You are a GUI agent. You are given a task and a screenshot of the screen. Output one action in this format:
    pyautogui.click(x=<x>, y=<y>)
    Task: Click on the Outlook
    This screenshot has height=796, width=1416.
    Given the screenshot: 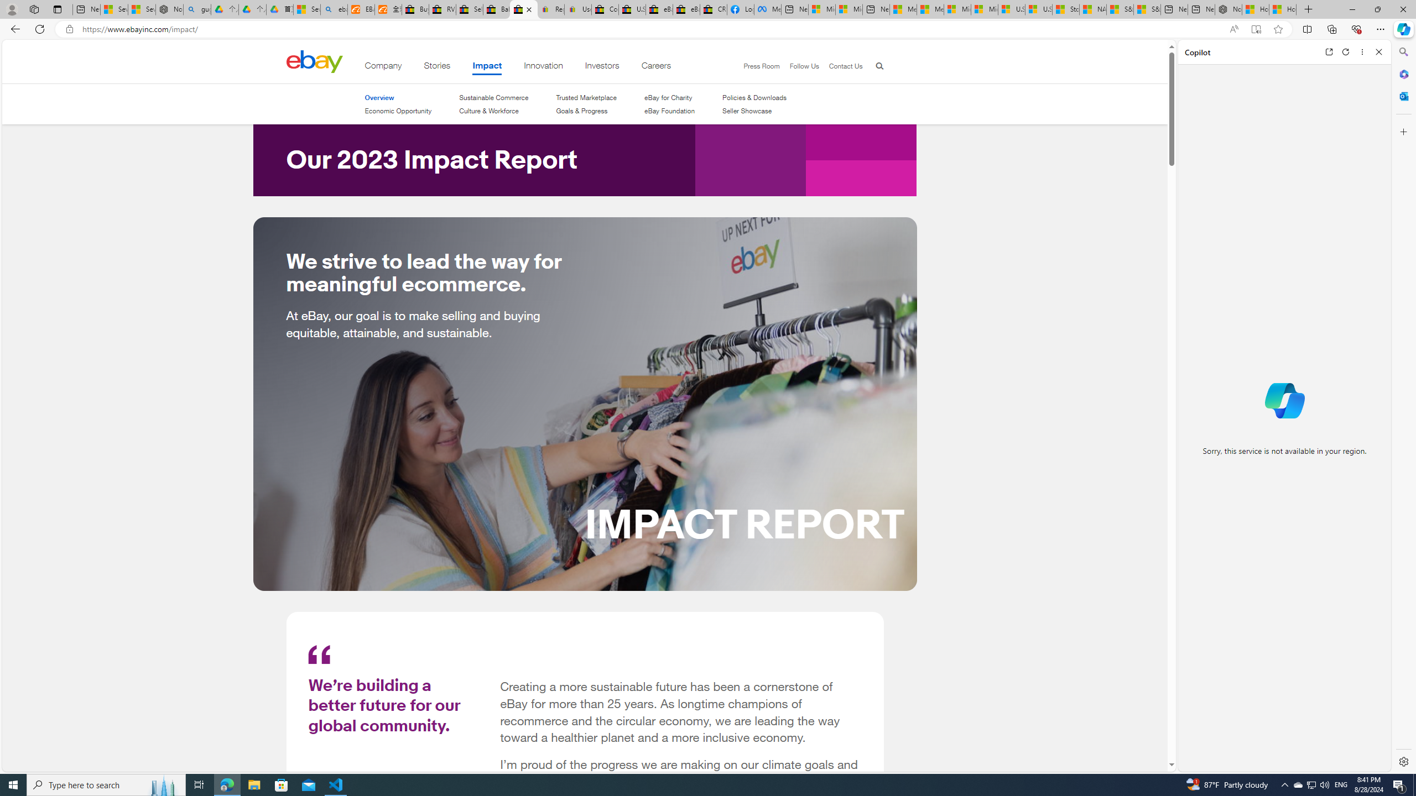 What is the action you would take?
    pyautogui.click(x=1403, y=96)
    